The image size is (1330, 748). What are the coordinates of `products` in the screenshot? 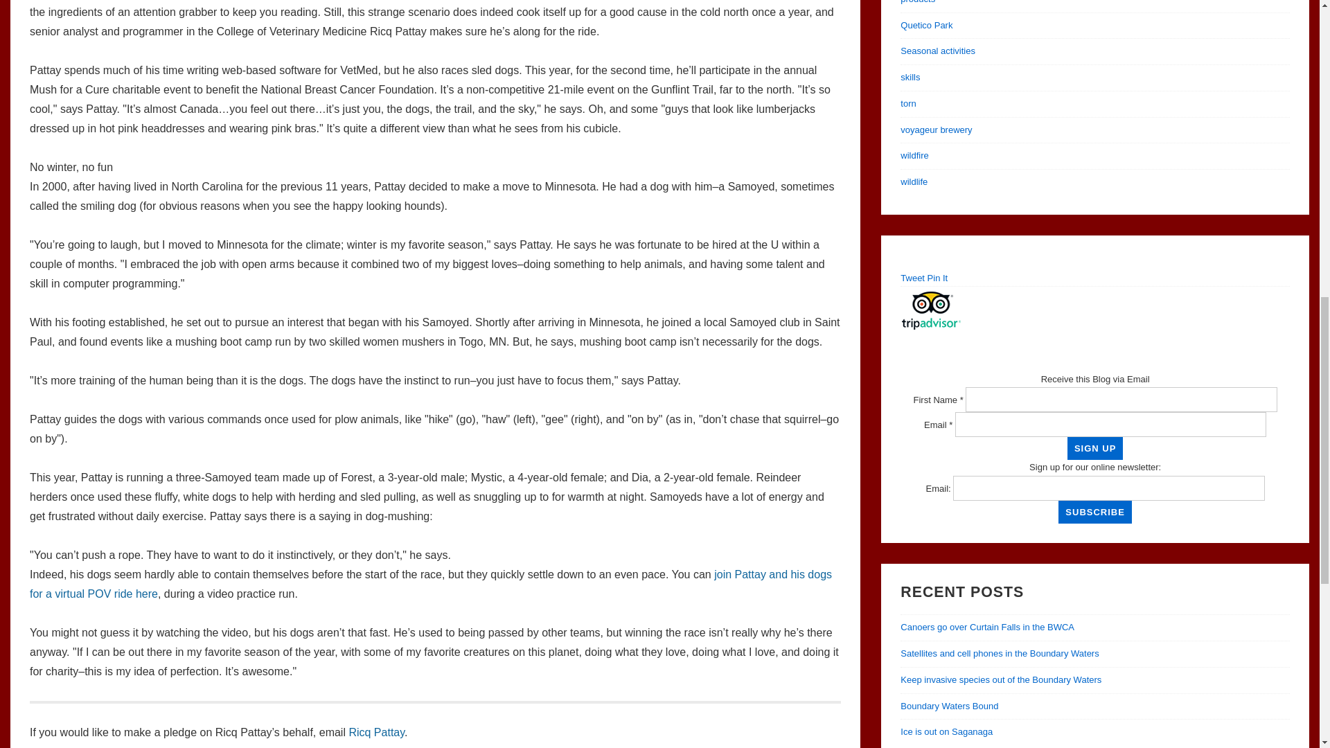 It's located at (917, 2).